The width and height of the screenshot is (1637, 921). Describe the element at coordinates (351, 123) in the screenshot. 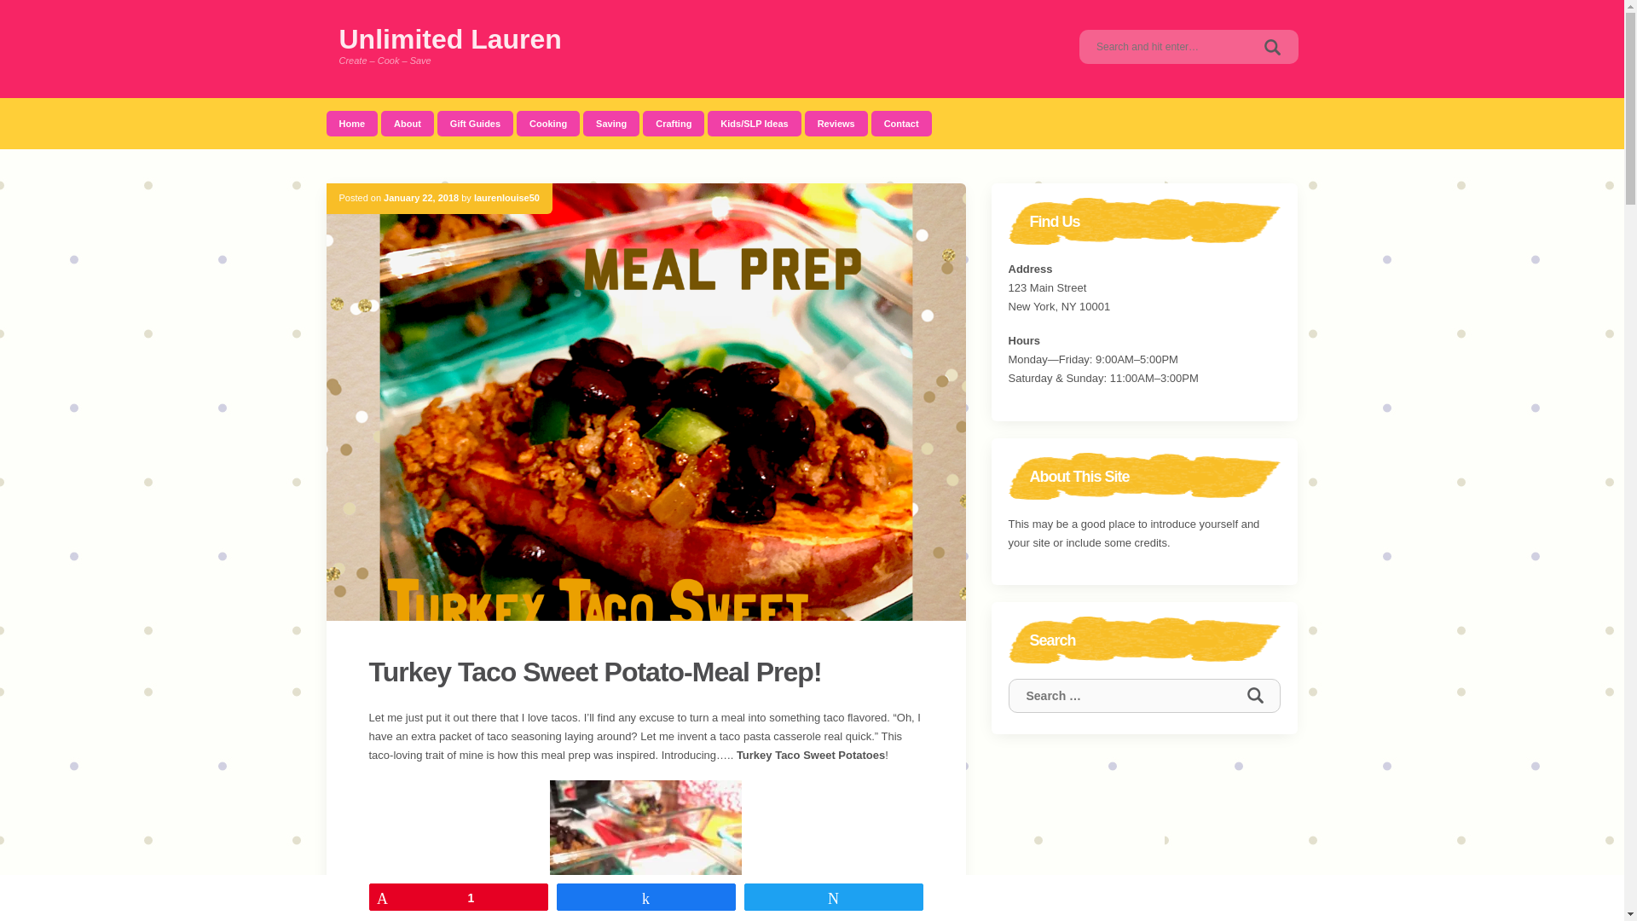

I see `Home` at that location.